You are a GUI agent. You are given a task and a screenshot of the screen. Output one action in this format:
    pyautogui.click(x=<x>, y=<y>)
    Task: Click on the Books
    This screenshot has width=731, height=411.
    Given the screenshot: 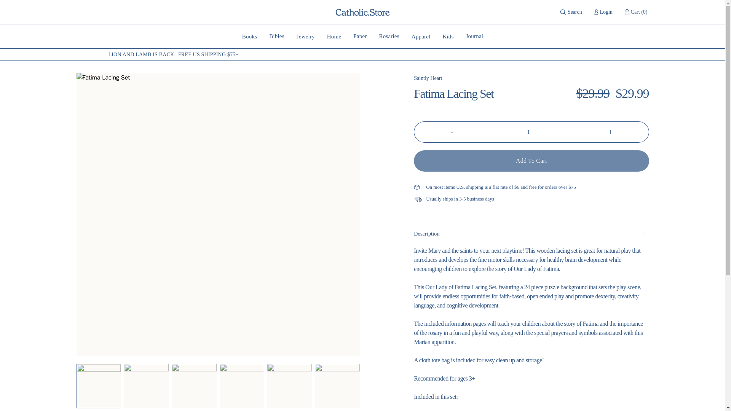 What is the action you would take?
    pyautogui.click(x=531, y=161)
    